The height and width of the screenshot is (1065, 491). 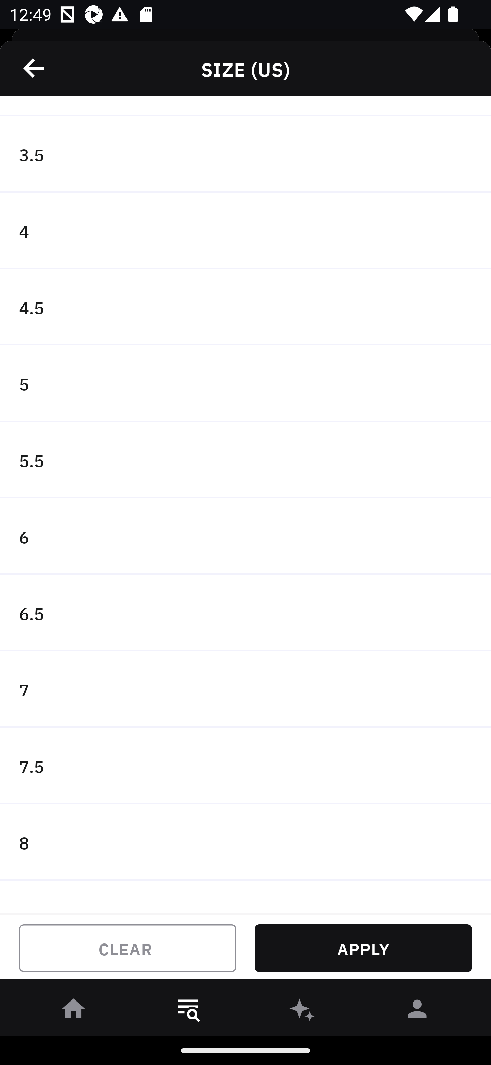 I want to click on APPLY, so click(x=363, y=948).